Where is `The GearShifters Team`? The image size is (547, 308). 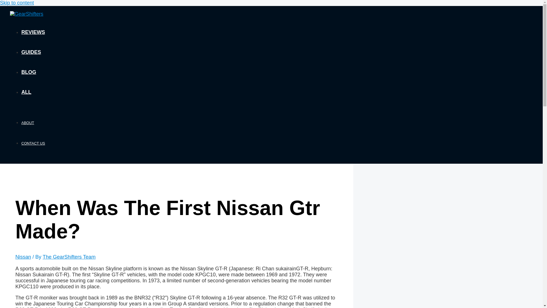
The GearShifters Team is located at coordinates (69, 257).